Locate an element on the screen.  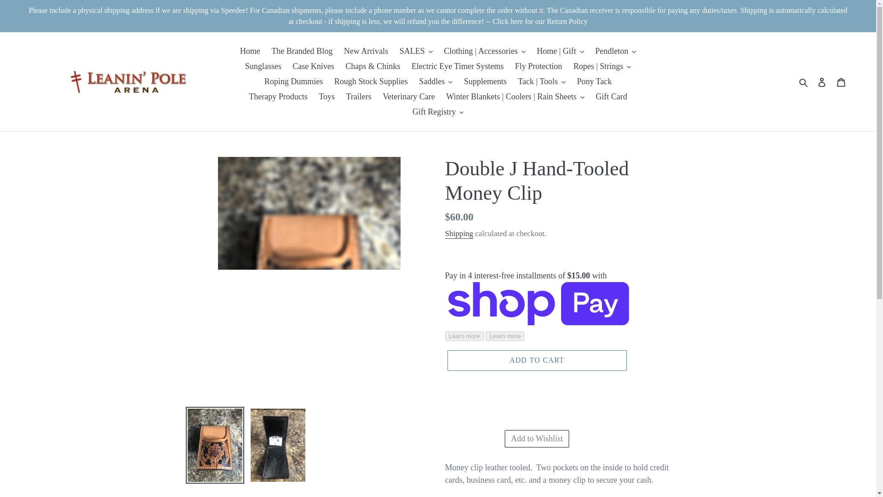
New Arrivals is located at coordinates (366, 52).